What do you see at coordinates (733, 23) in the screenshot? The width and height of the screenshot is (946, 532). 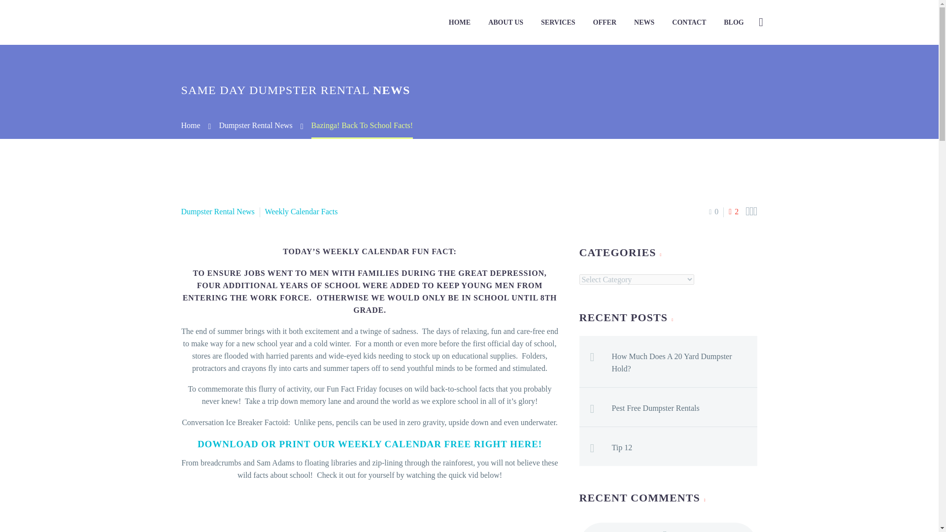 I see `BLOG` at bounding box center [733, 23].